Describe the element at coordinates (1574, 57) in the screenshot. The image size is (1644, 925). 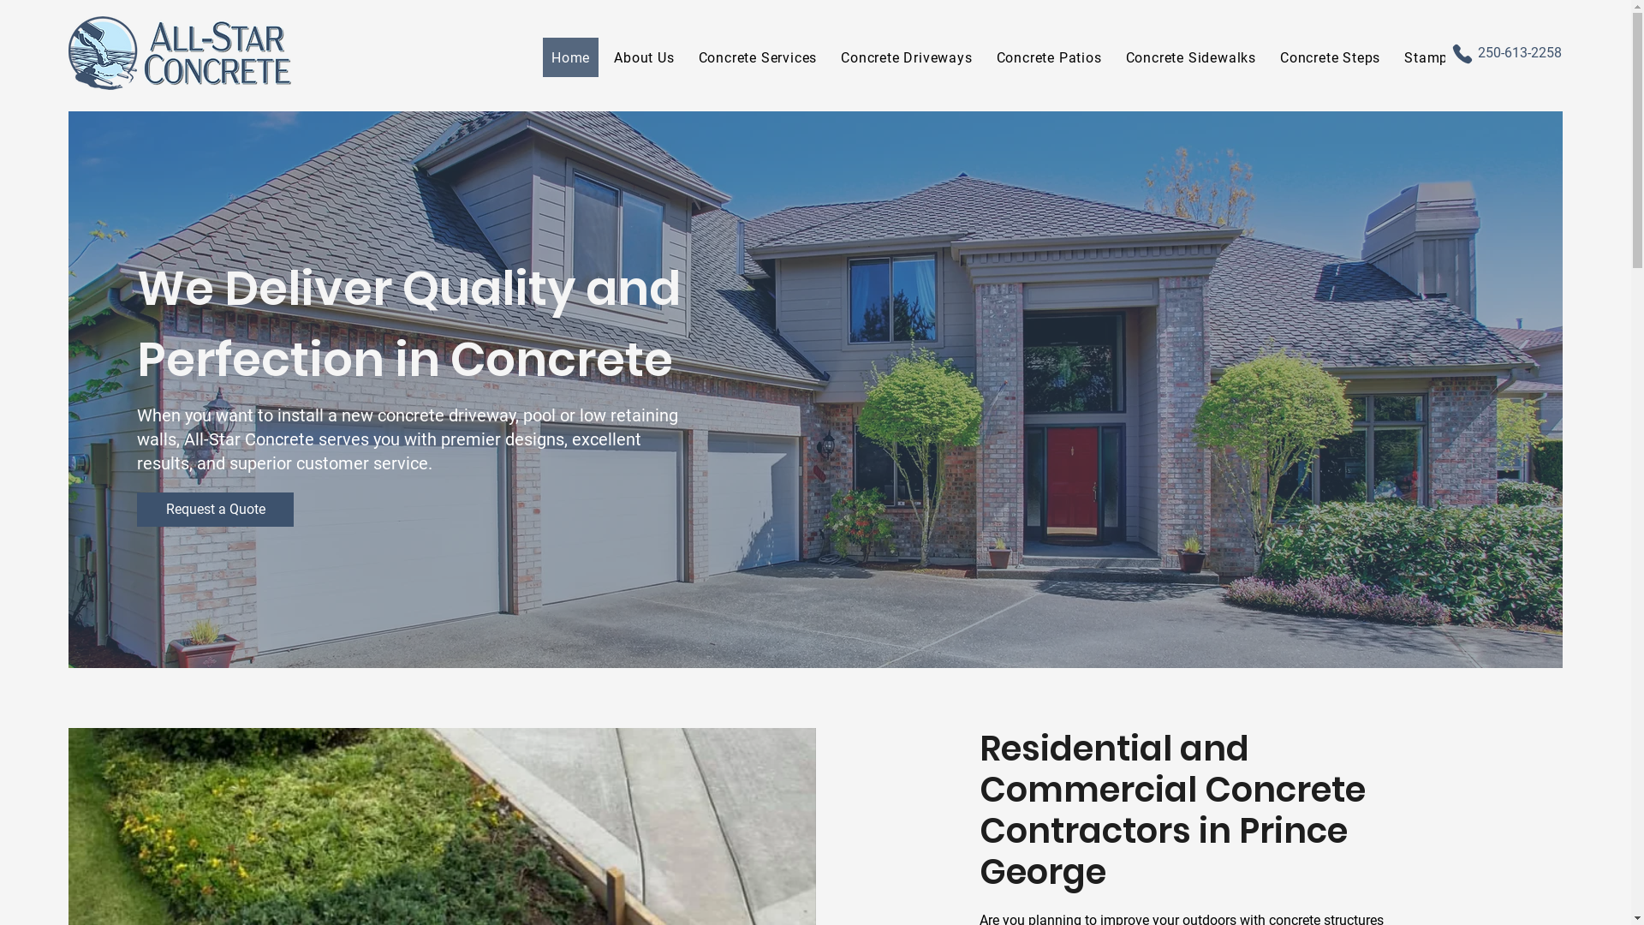
I see `Gallery` at that location.